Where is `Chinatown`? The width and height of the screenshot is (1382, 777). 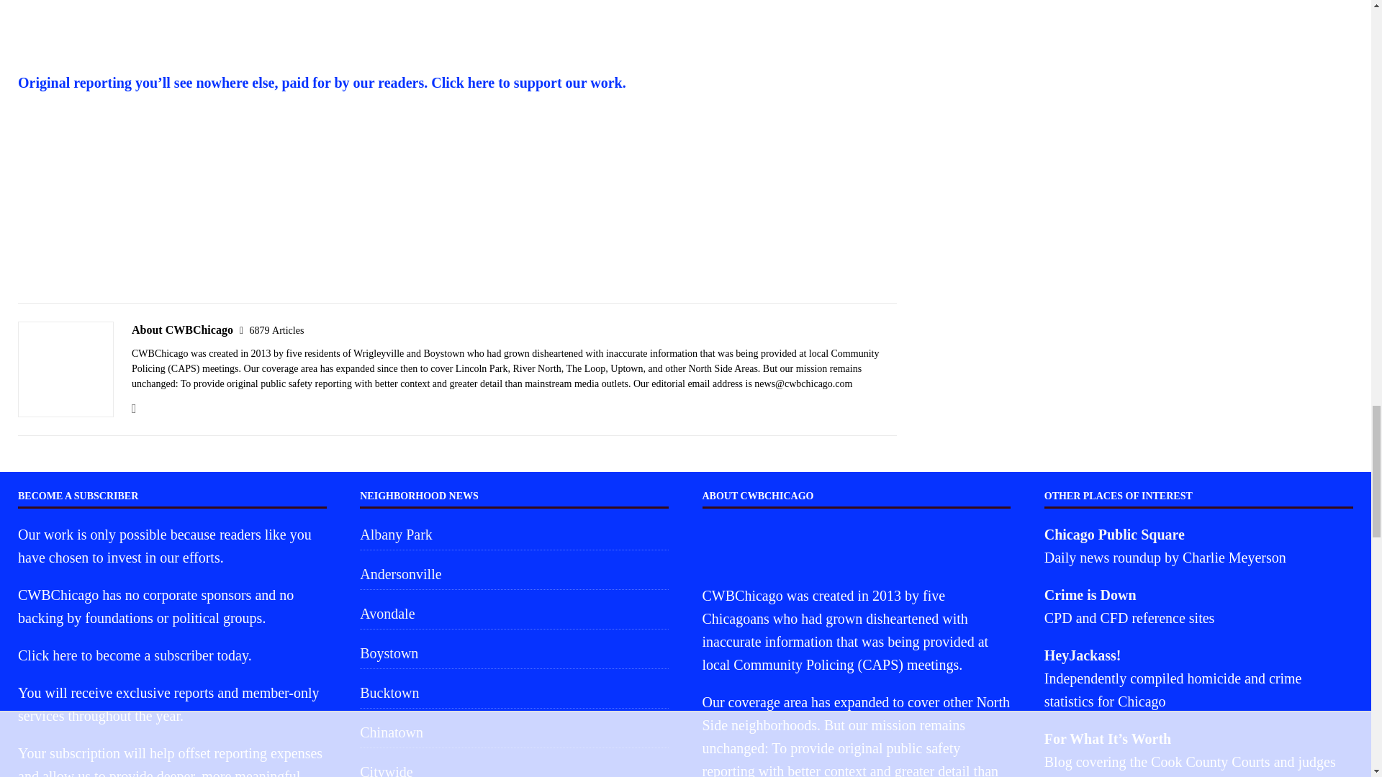 Chinatown is located at coordinates (514, 732).